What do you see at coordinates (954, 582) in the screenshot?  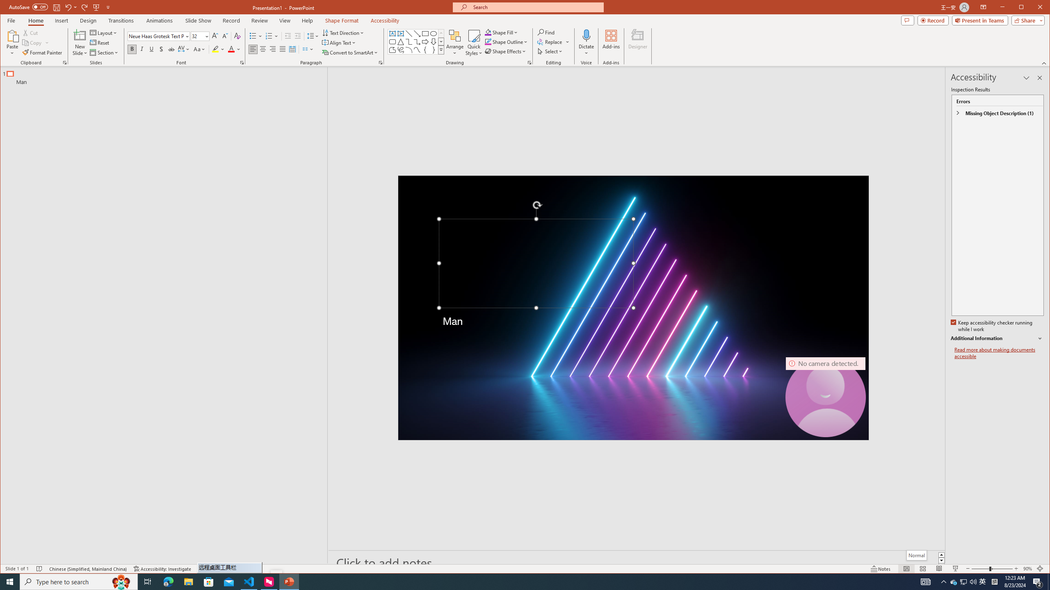 I see `Font Color` at bounding box center [954, 582].